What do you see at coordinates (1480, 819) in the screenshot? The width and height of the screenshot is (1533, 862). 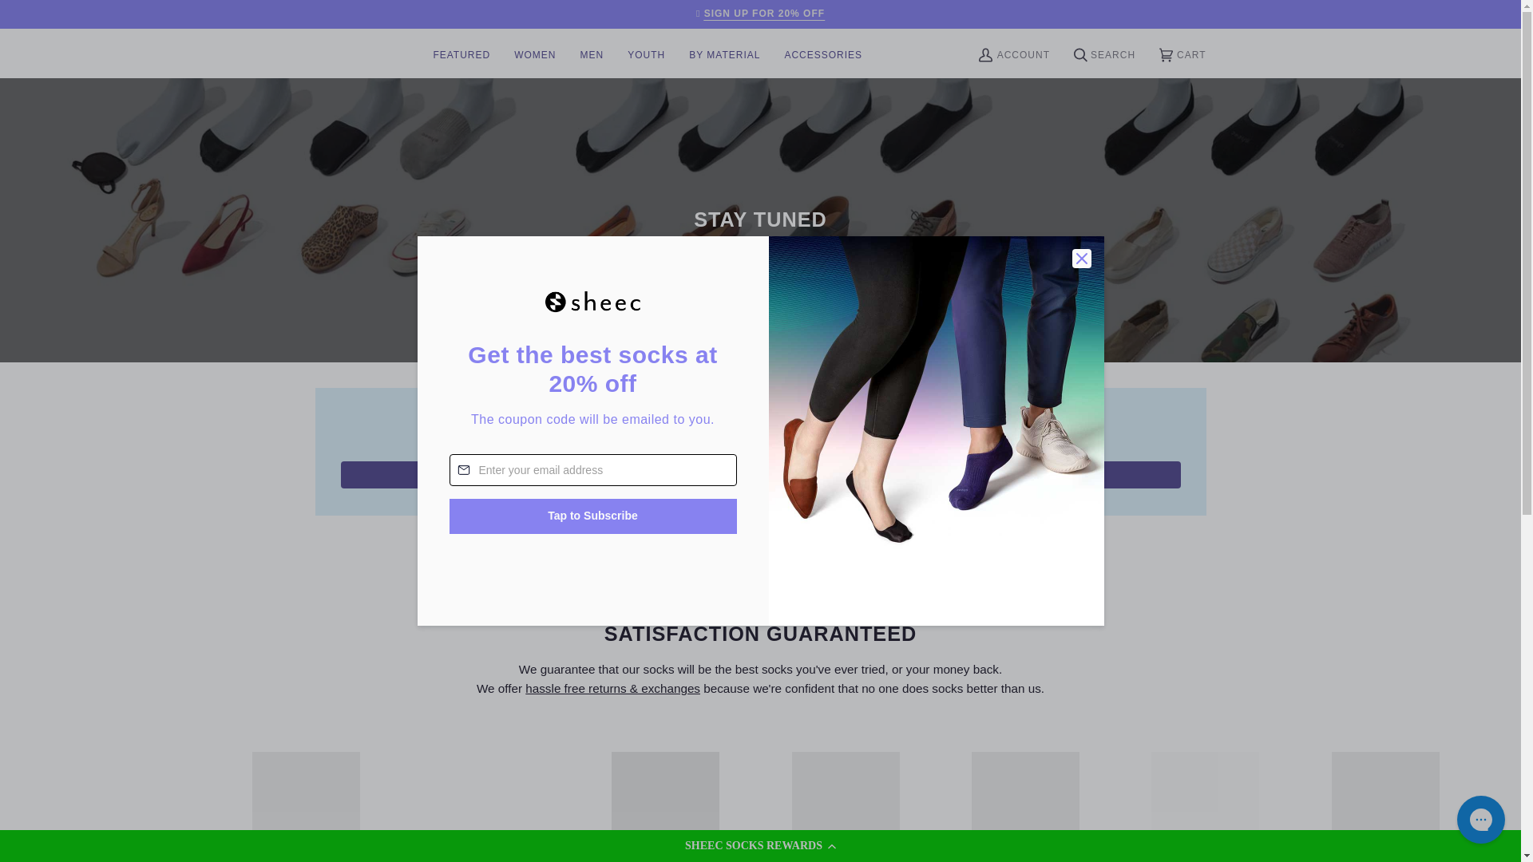 I see `Gorgias live chat messenger` at bounding box center [1480, 819].